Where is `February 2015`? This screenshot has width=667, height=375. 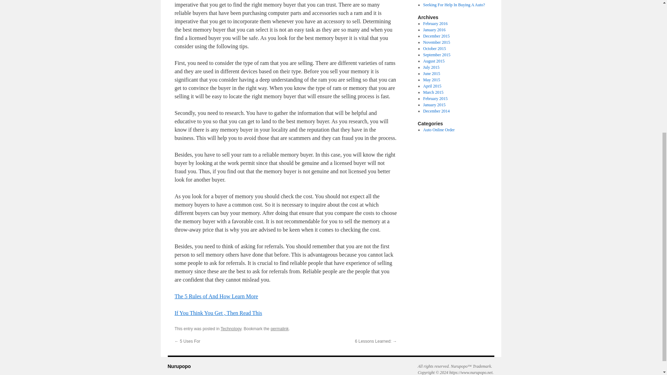 February 2015 is located at coordinates (435, 98).